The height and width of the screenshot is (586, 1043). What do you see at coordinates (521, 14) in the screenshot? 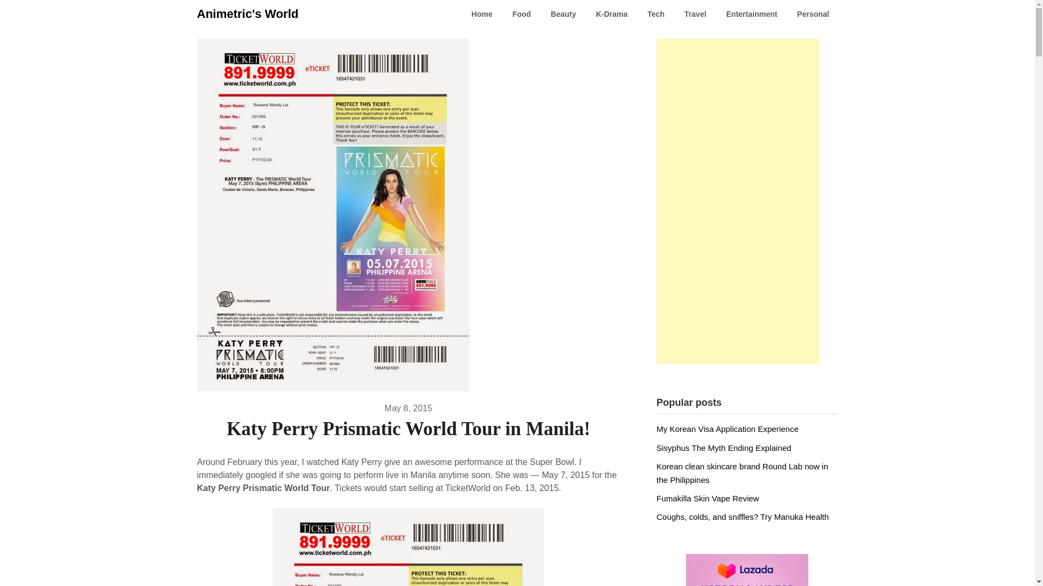
I see `Food` at bounding box center [521, 14].